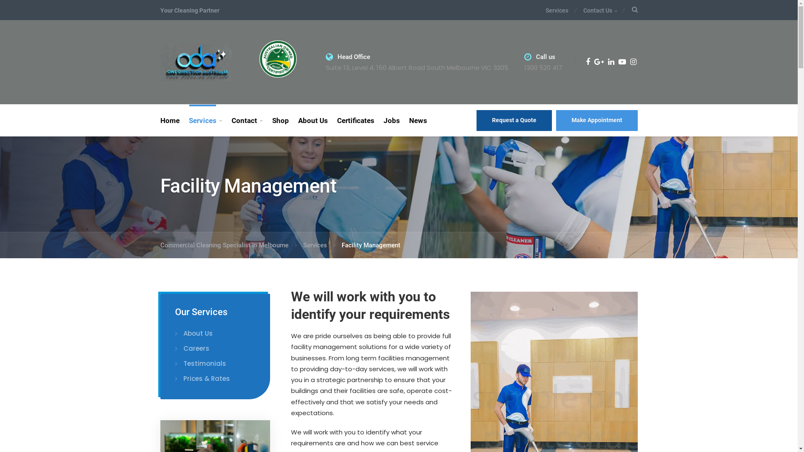 This screenshot has width=804, height=452. What do you see at coordinates (203, 379) in the screenshot?
I see `Prices & Rates` at bounding box center [203, 379].